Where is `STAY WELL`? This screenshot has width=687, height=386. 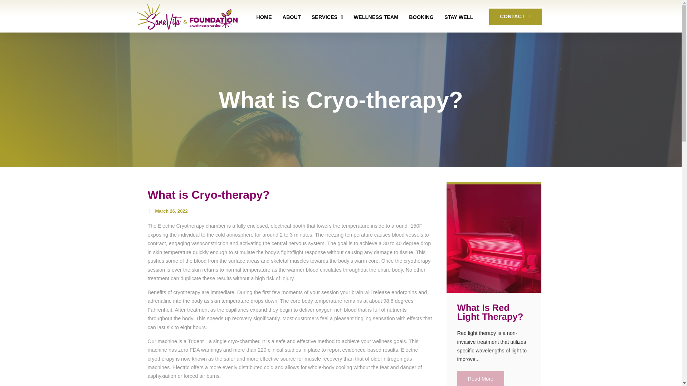
STAY WELL is located at coordinates (459, 17).